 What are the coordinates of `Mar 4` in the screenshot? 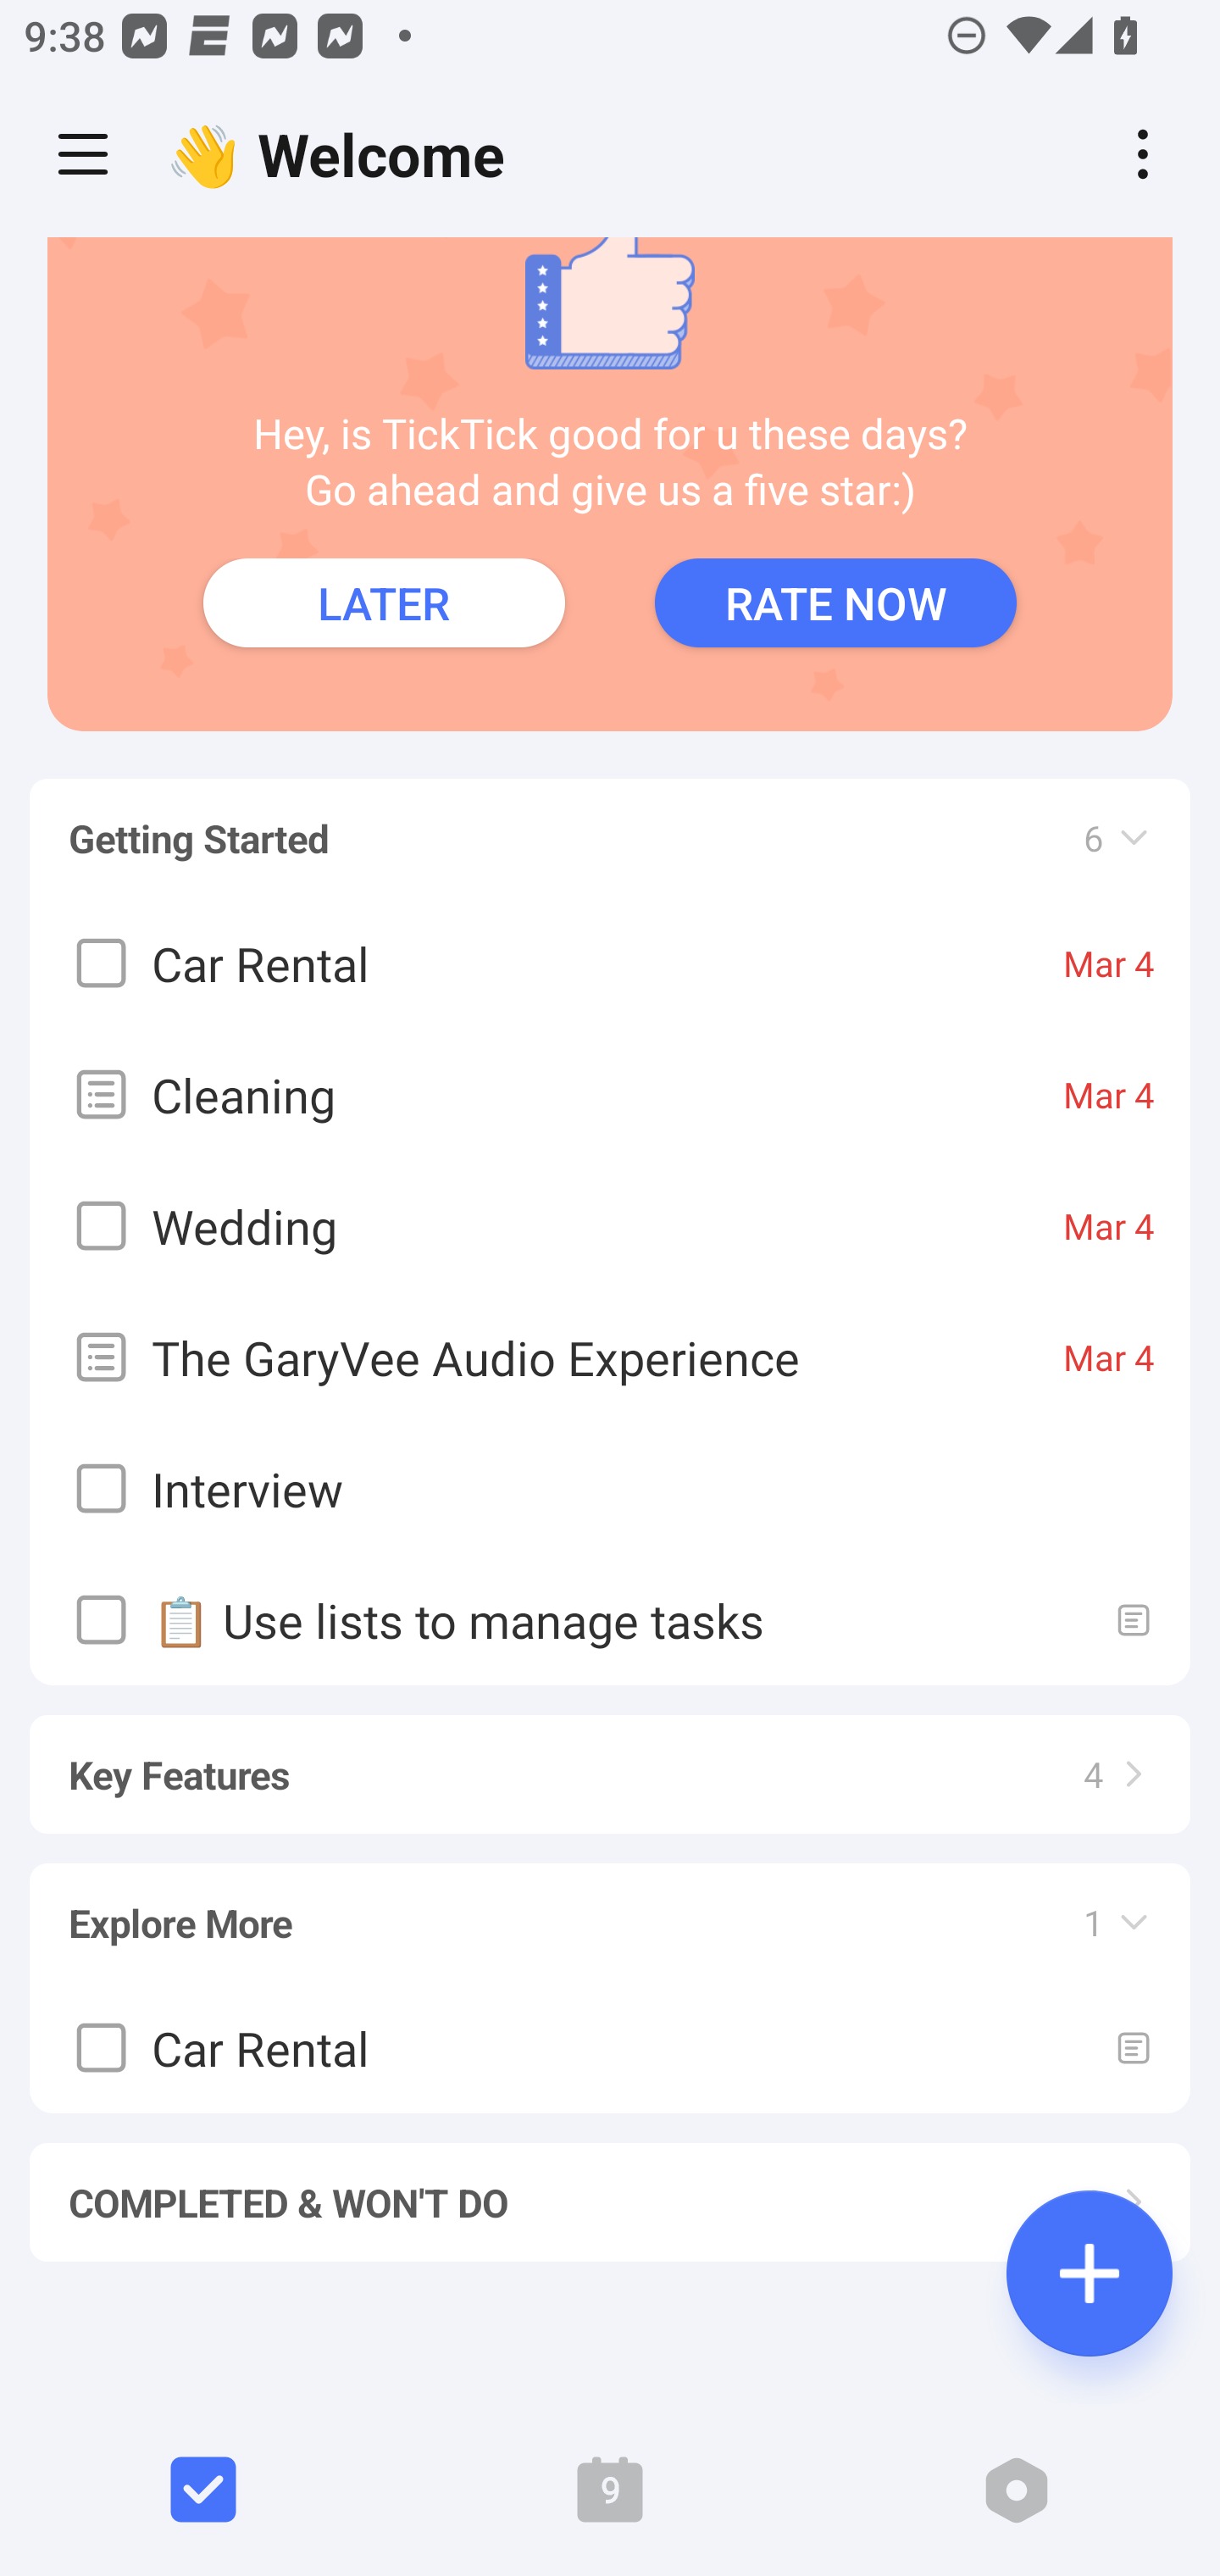 It's located at (1109, 1093).